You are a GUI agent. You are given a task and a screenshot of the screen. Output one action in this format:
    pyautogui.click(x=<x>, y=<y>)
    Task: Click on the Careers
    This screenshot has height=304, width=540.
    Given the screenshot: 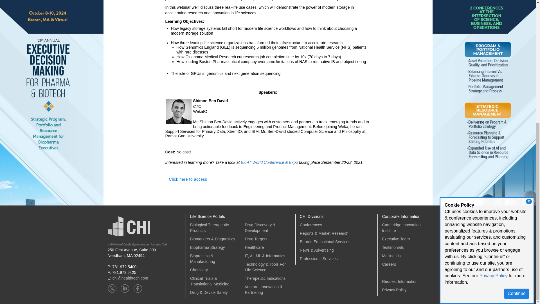 What is the action you would take?
    pyautogui.click(x=389, y=264)
    